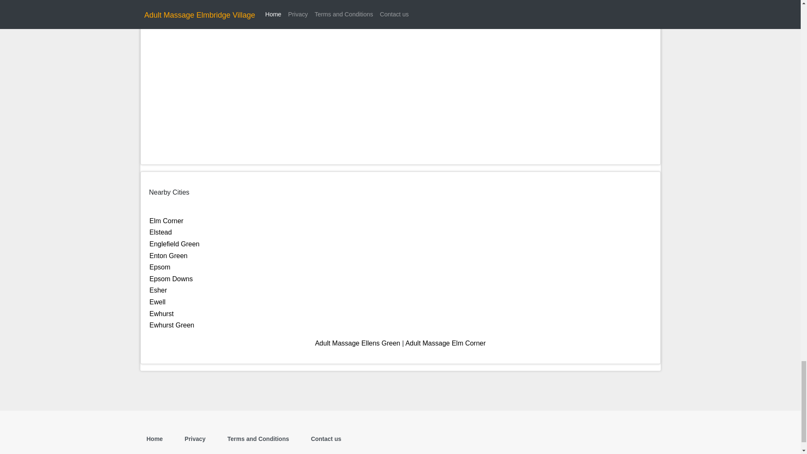 The height and width of the screenshot is (454, 807). What do you see at coordinates (171, 325) in the screenshot?
I see `Ewhurst Green` at bounding box center [171, 325].